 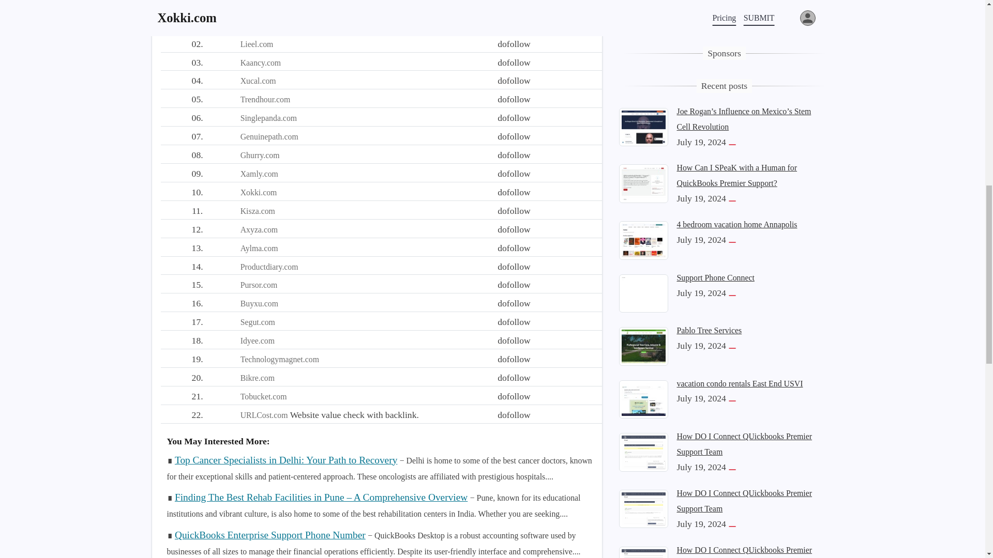 I want to click on Buyxu.com, so click(x=259, y=303).